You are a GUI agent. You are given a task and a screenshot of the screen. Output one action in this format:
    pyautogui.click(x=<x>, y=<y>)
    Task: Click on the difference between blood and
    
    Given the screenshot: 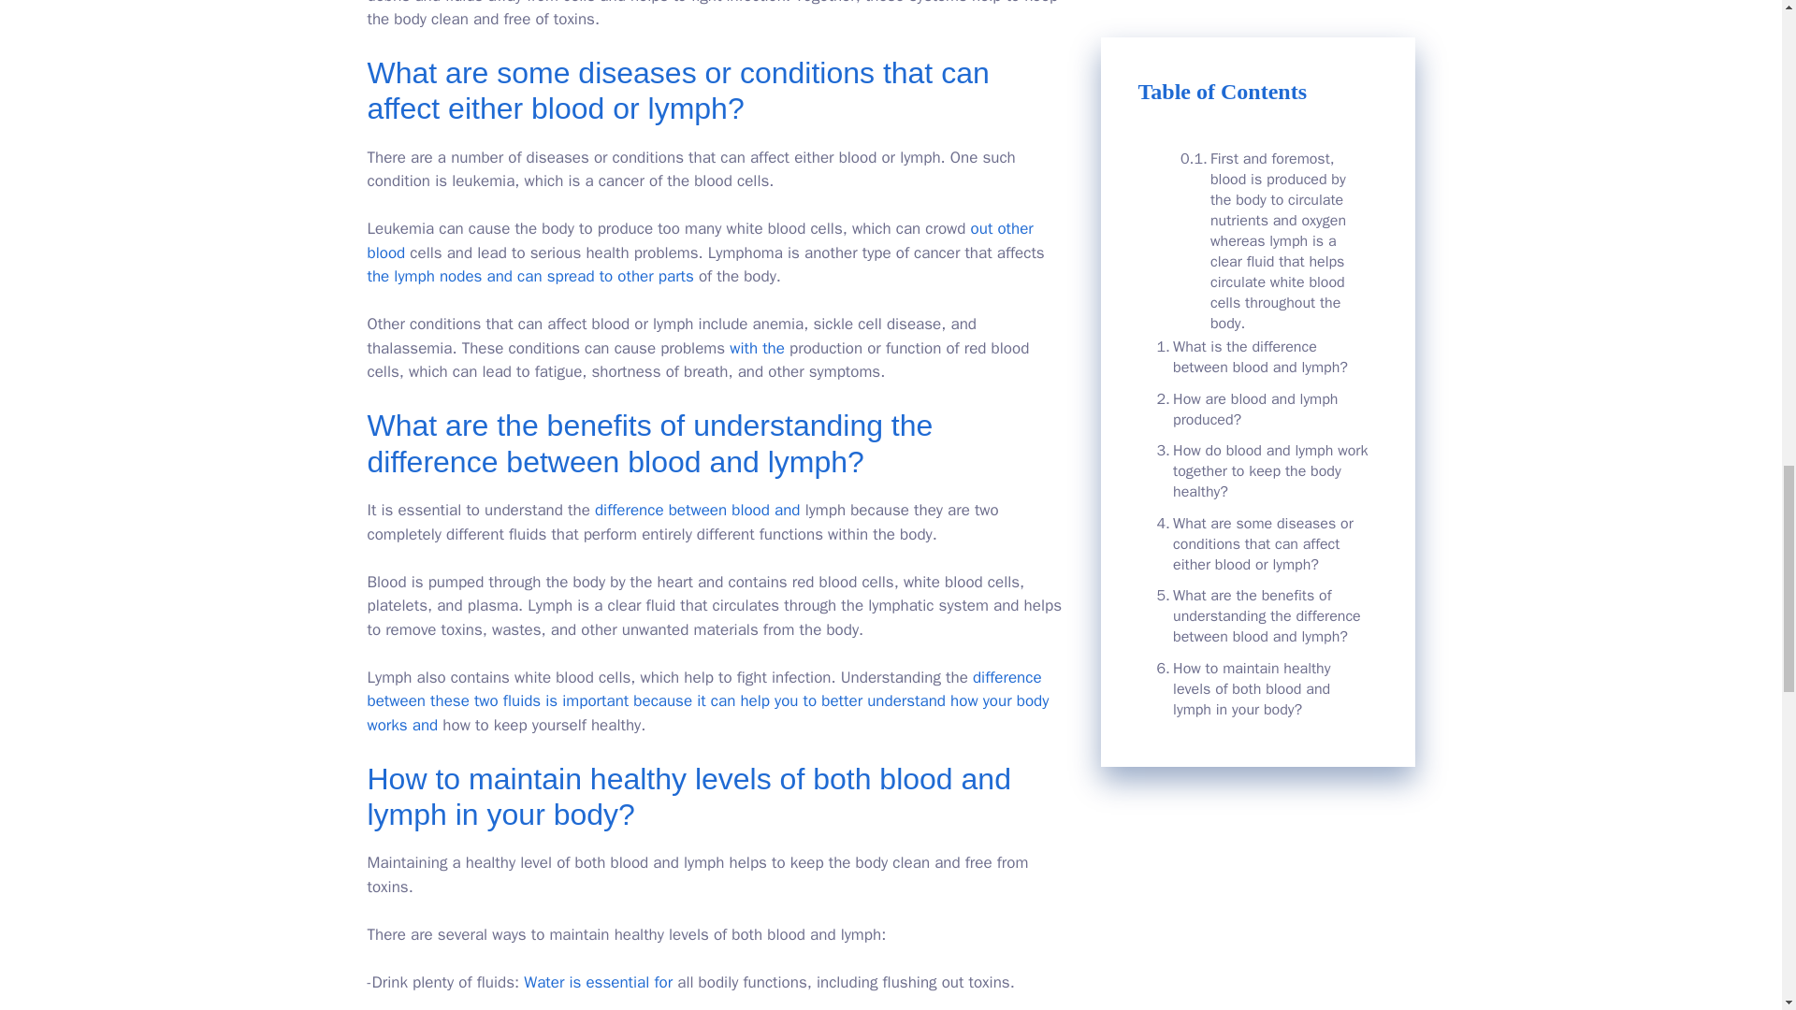 What is the action you would take?
    pyautogui.click(x=698, y=510)
    